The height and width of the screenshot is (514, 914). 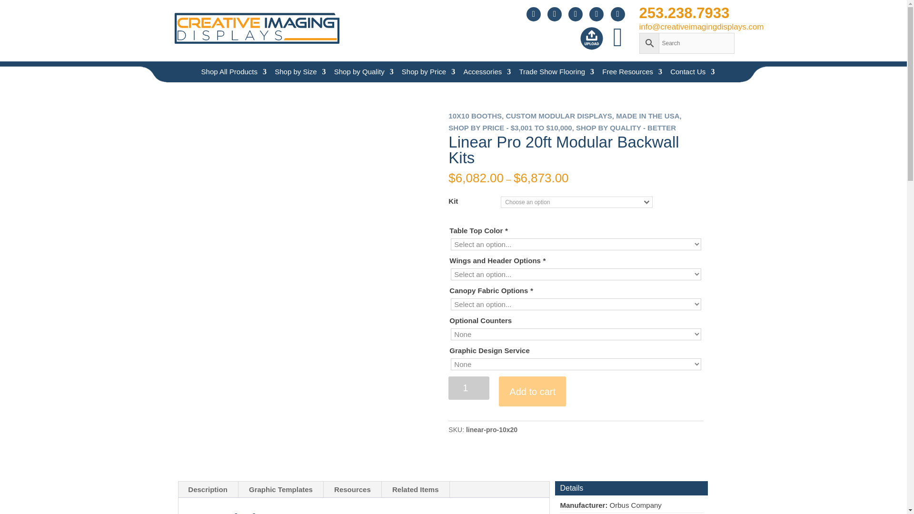 What do you see at coordinates (618, 48) in the screenshot?
I see `View your shopping cart` at bounding box center [618, 48].